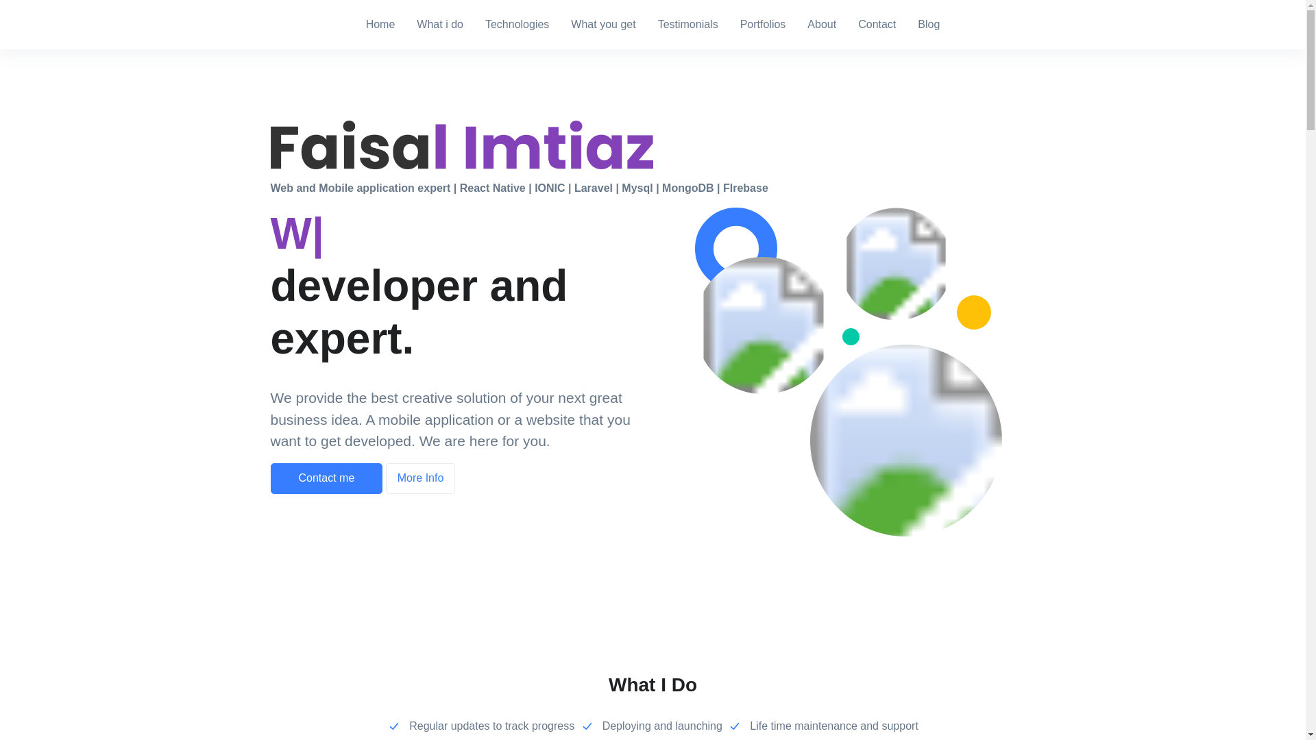  What do you see at coordinates (928, 24) in the screenshot?
I see `Blog` at bounding box center [928, 24].